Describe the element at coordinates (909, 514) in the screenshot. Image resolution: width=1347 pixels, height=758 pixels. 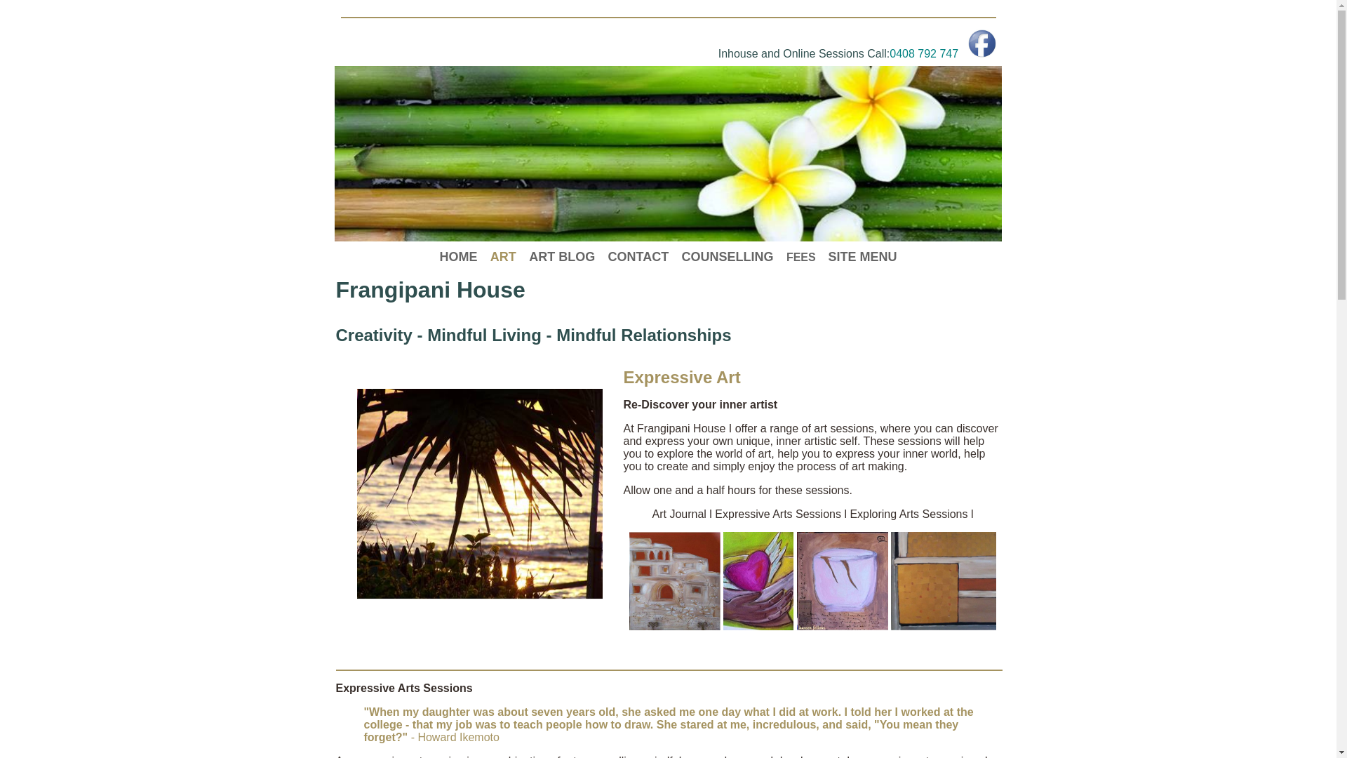
I see `Exploring Arts Sessions` at that location.